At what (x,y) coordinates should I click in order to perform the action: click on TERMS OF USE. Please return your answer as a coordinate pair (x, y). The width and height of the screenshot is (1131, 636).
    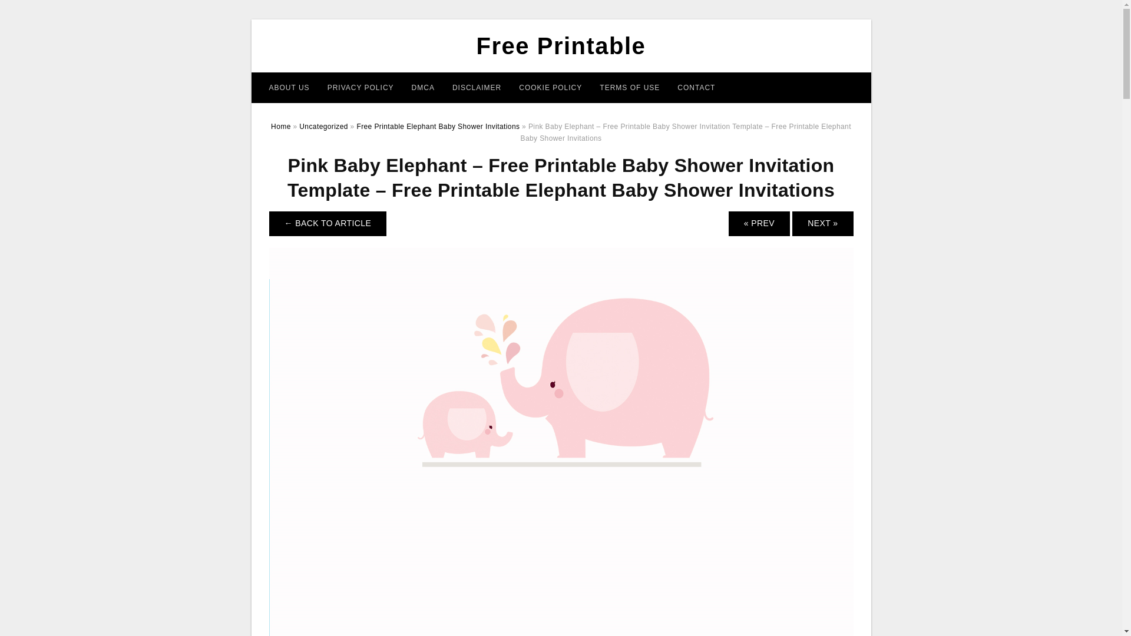
    Looking at the image, I should click on (629, 87).